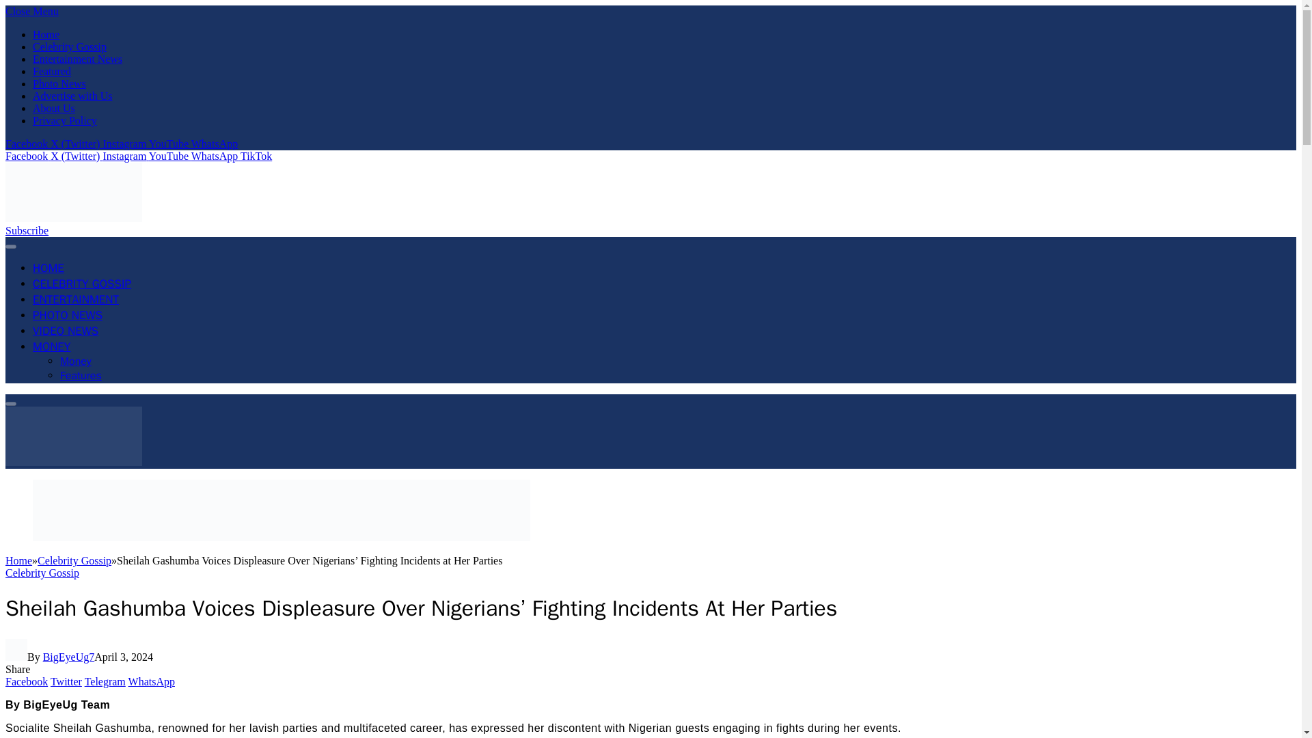 The image size is (1312, 738). Describe the element at coordinates (46, 34) in the screenshot. I see `Home` at that location.